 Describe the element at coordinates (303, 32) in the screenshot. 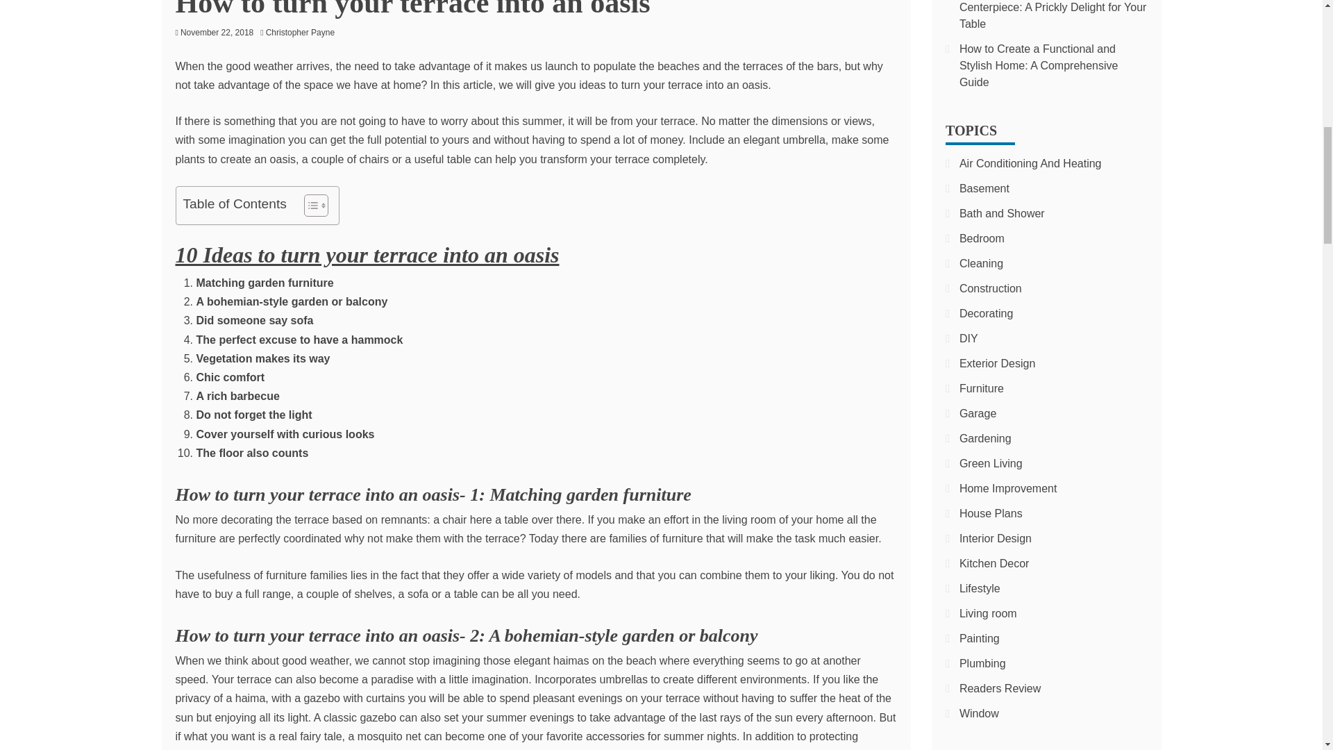

I see `Christopher Payne` at that location.